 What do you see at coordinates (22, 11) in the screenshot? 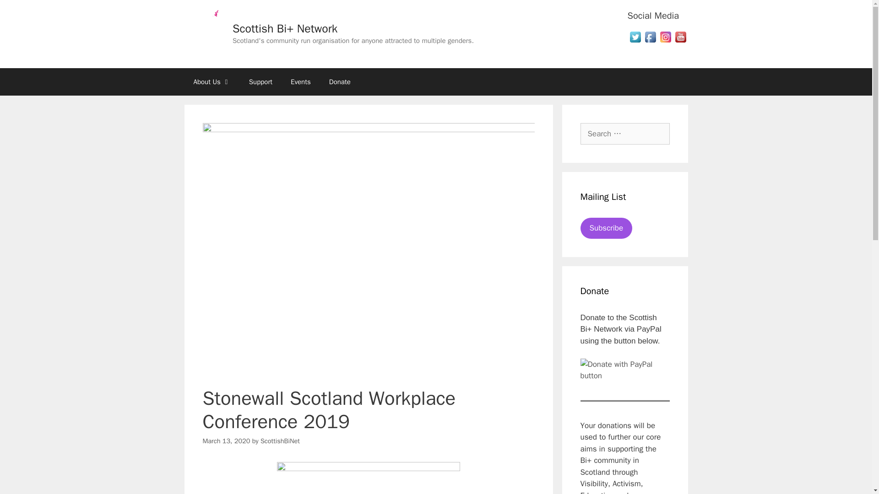
I see `Search` at bounding box center [22, 11].